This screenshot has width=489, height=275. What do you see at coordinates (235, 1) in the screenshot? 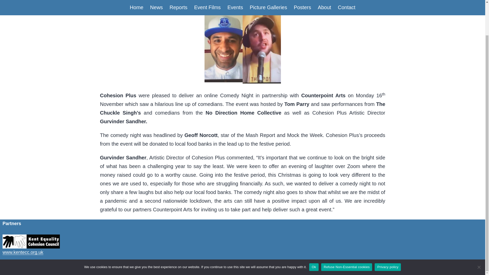
I see `Events` at bounding box center [235, 1].